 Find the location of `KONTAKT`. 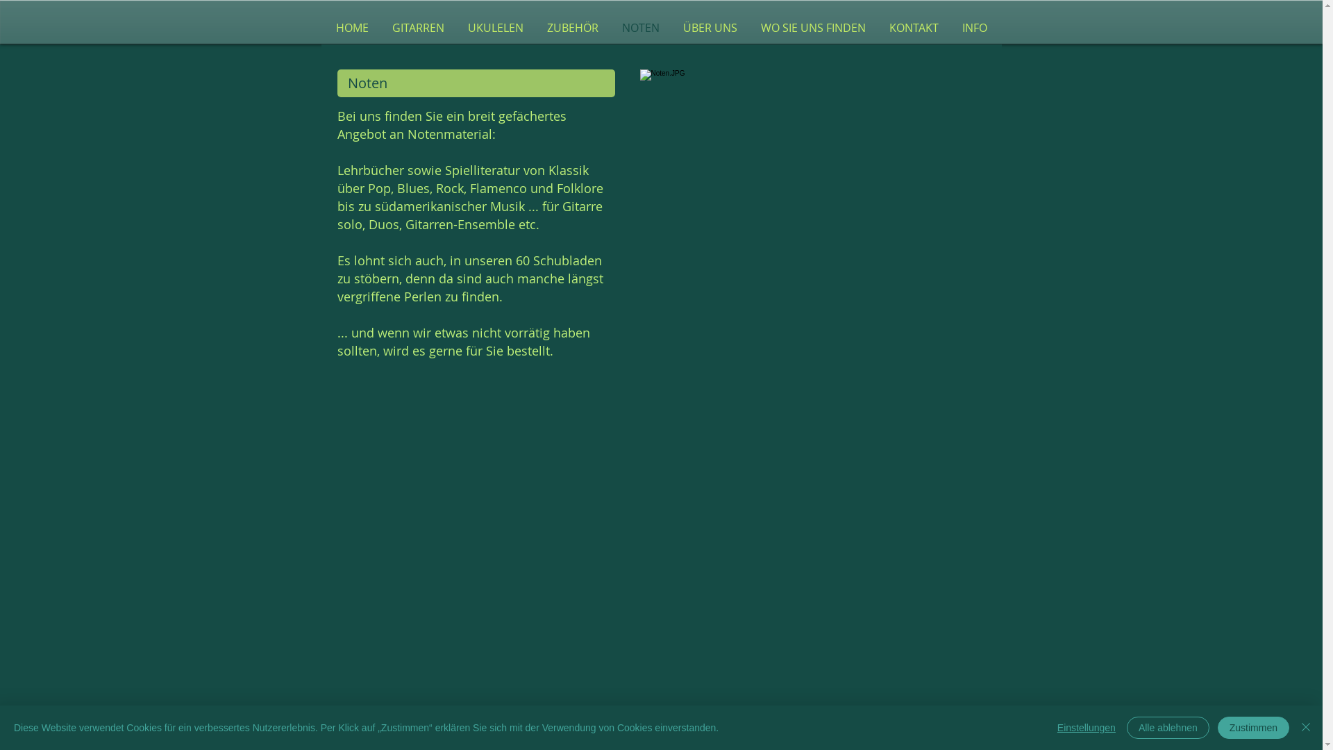

KONTAKT is located at coordinates (914, 28).